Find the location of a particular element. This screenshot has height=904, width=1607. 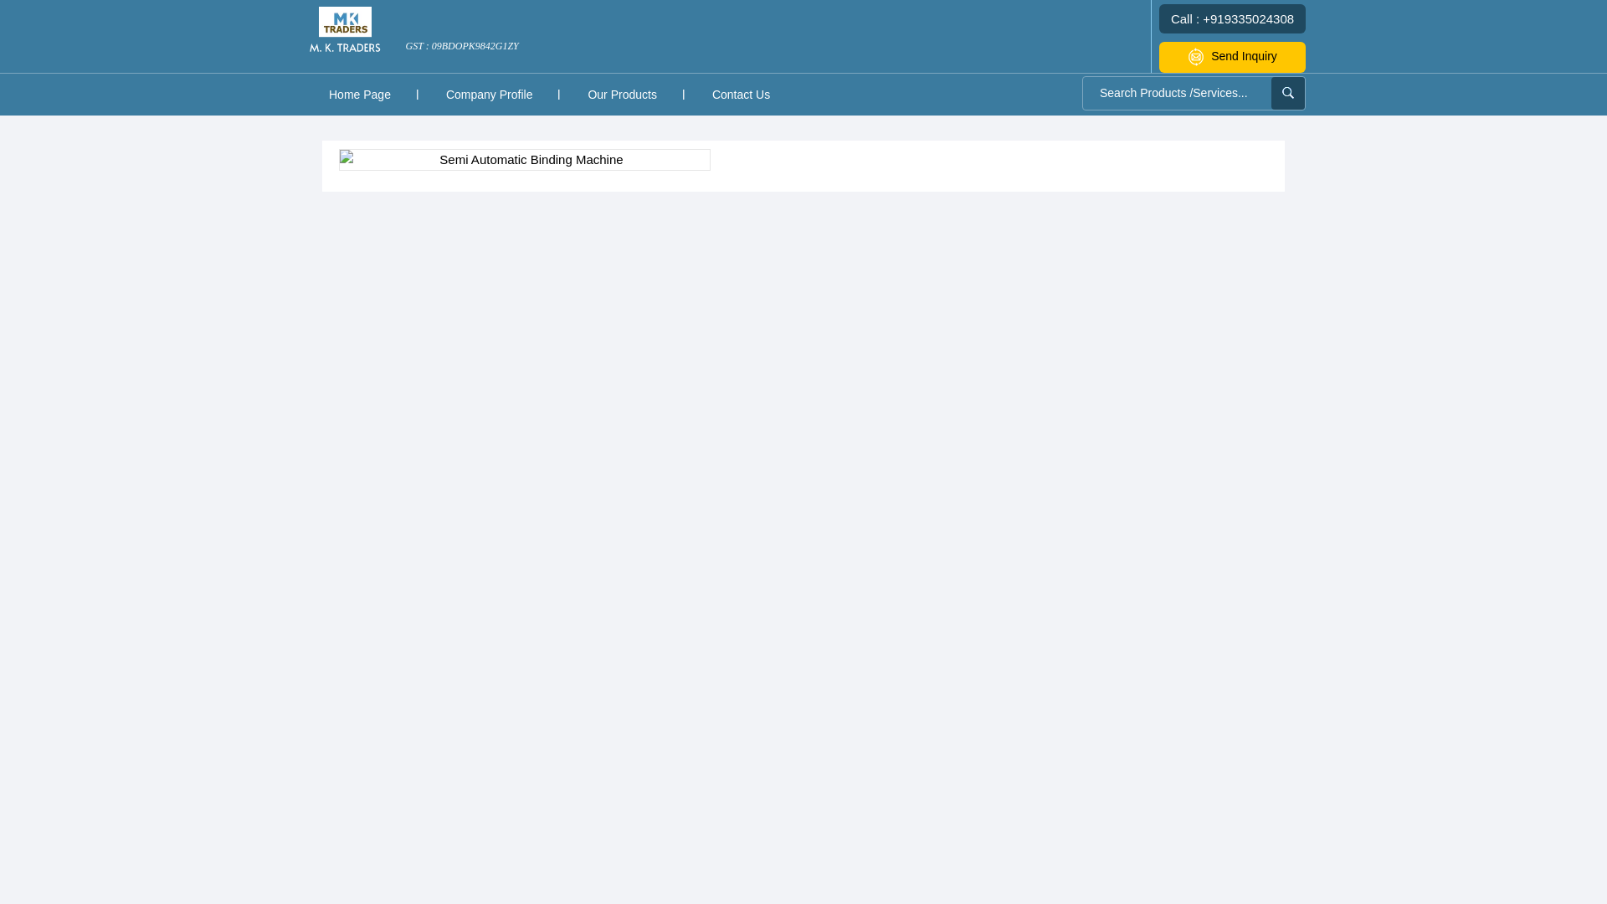

GST : 09BDOPK9842G1ZY is located at coordinates (462, 54).